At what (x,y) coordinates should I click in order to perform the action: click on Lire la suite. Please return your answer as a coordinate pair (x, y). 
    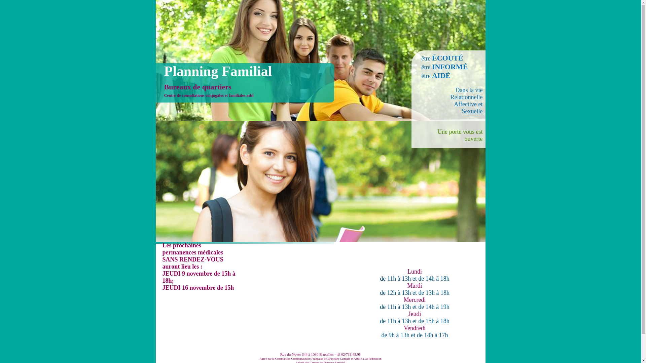
    Looking at the image, I should click on (205, 295).